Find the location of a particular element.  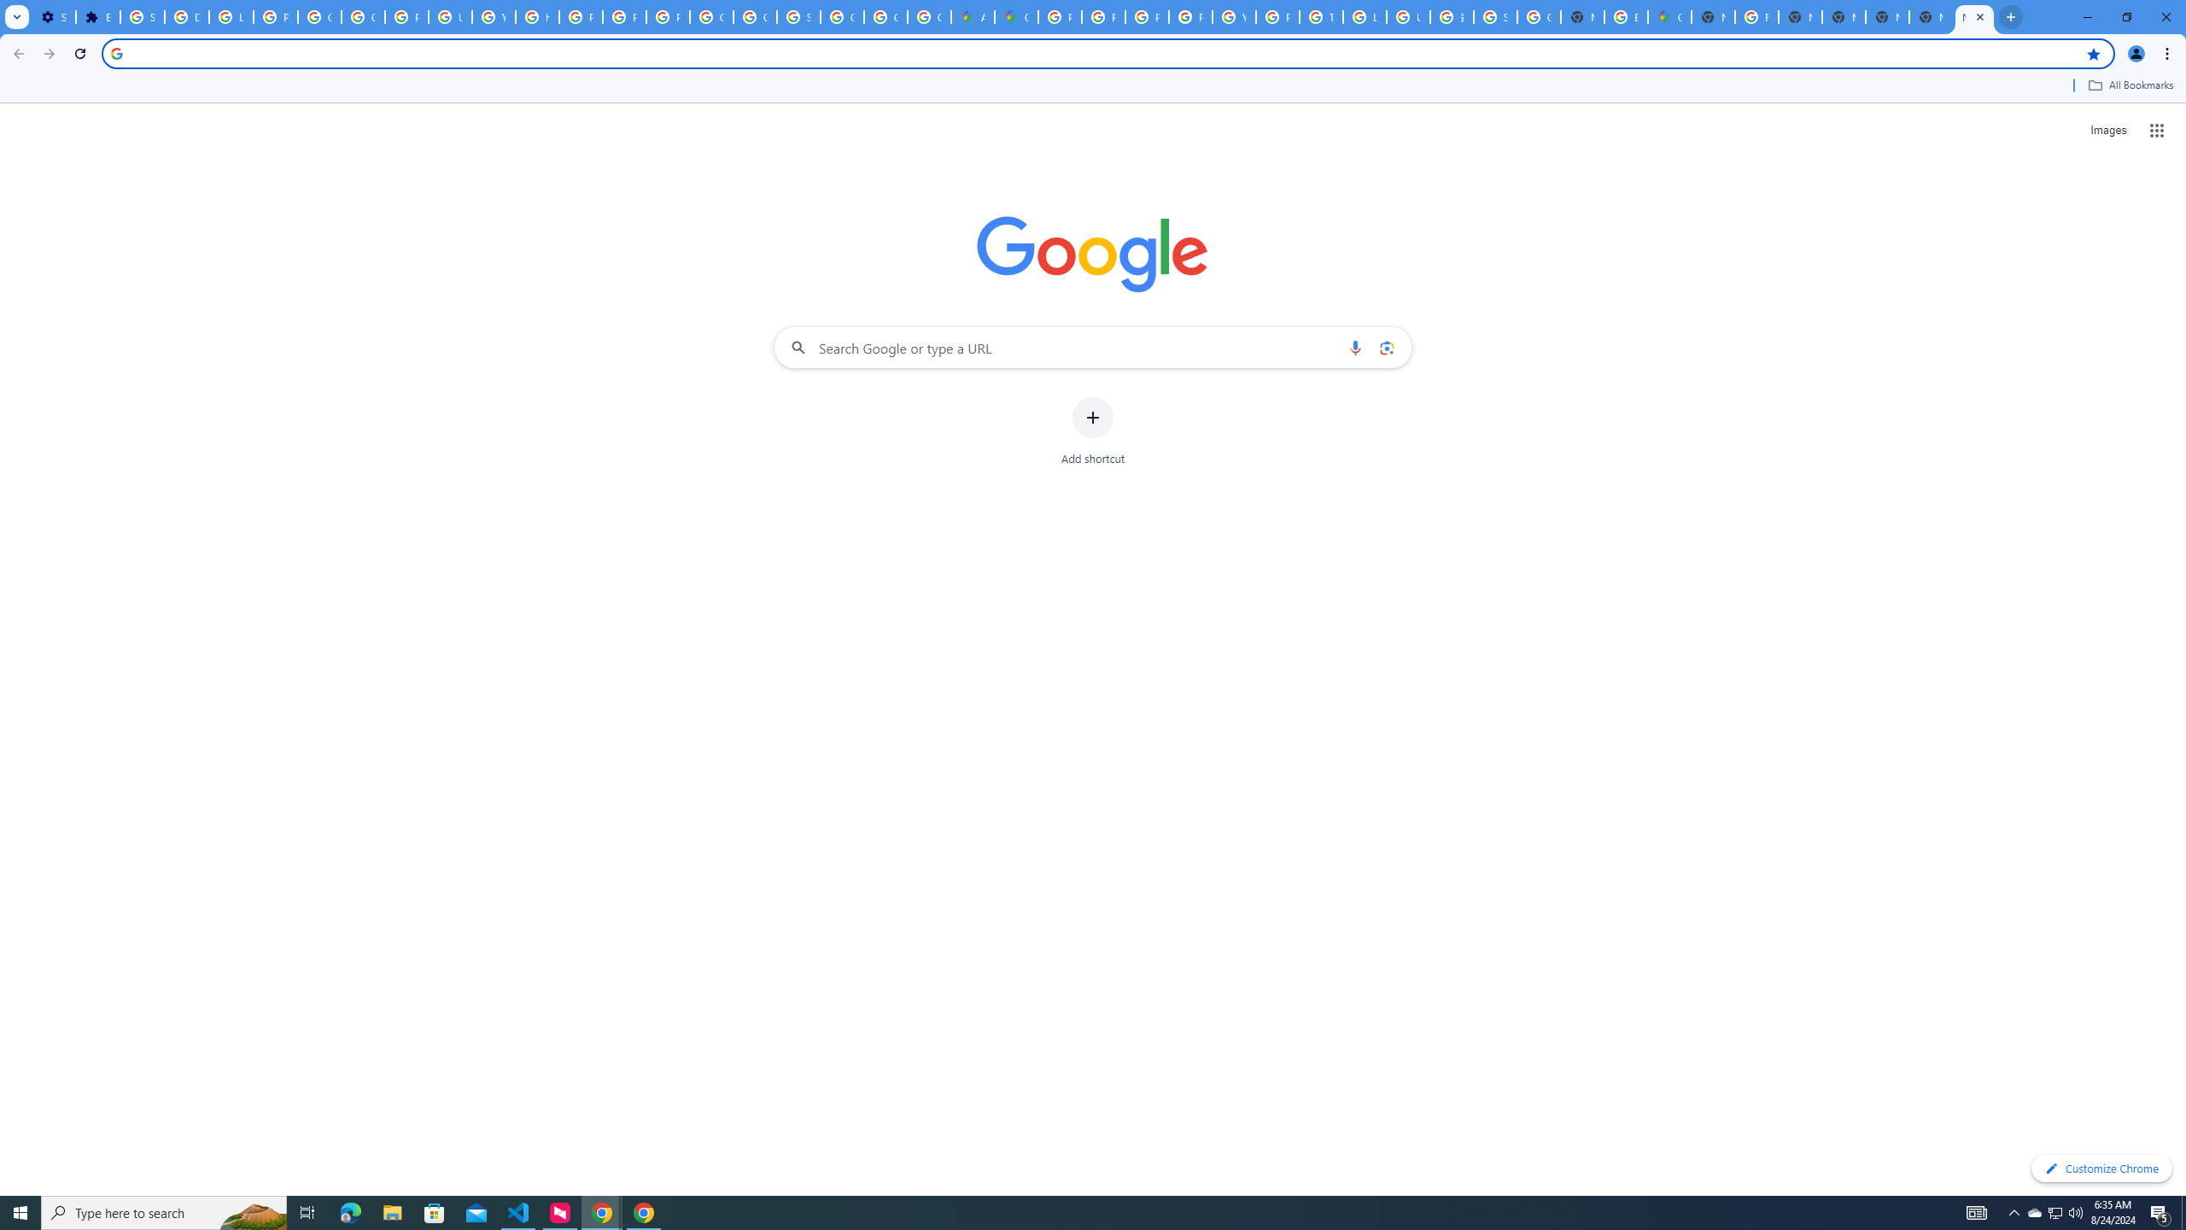

New Tab is located at coordinates (1974, 17).